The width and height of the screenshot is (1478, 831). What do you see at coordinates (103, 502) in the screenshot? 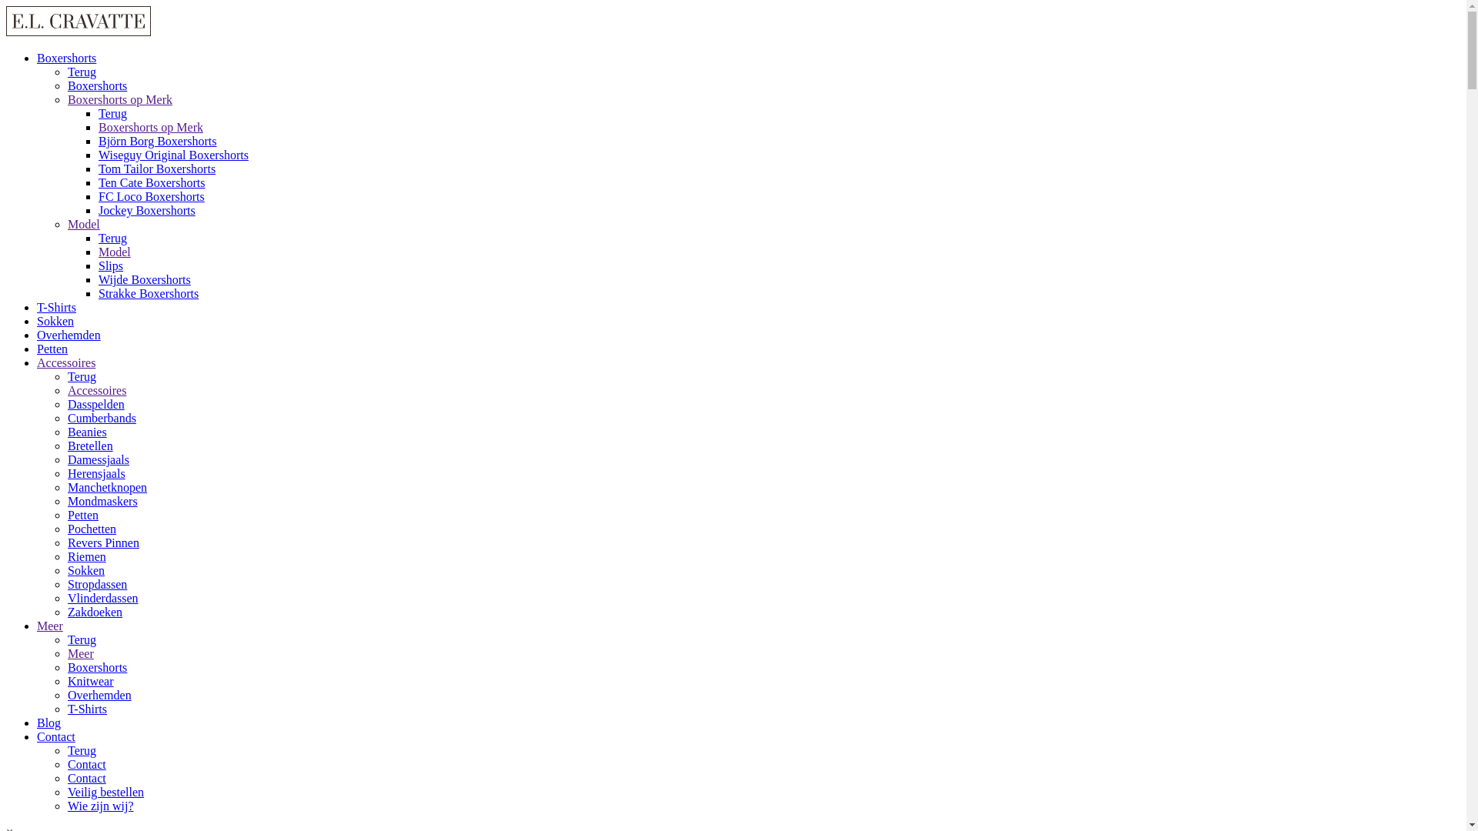
I see `Mondmaskers` at bounding box center [103, 502].